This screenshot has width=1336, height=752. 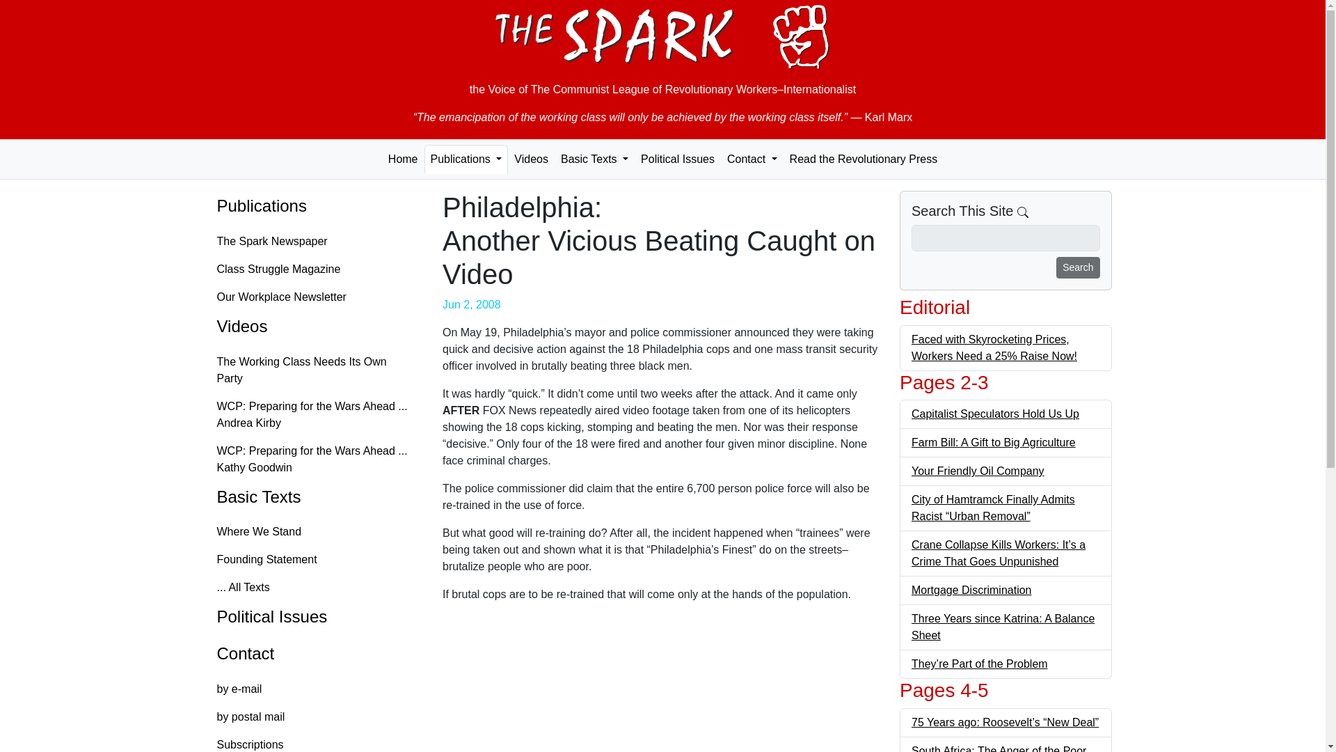 What do you see at coordinates (864, 159) in the screenshot?
I see `Read the Revolutionary Press` at bounding box center [864, 159].